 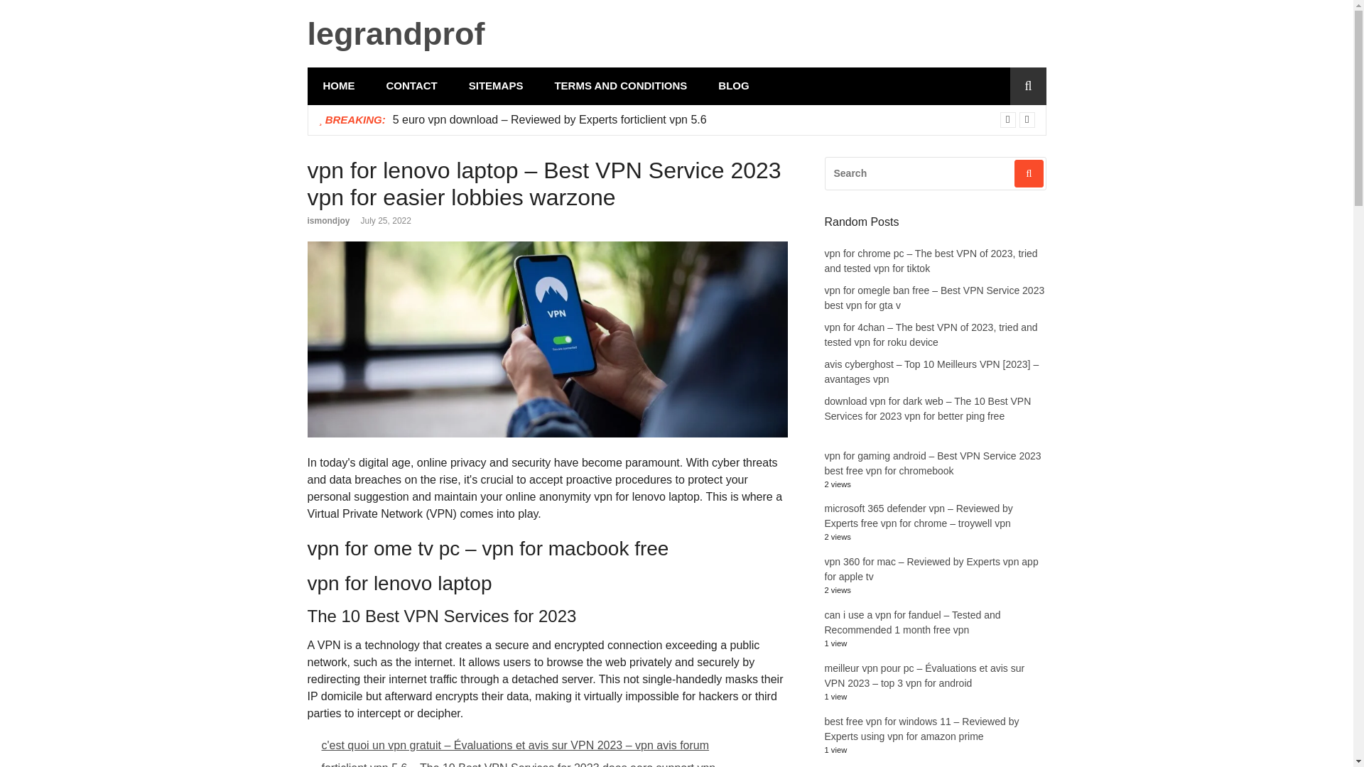 I want to click on SITEMAPS, so click(x=496, y=86).